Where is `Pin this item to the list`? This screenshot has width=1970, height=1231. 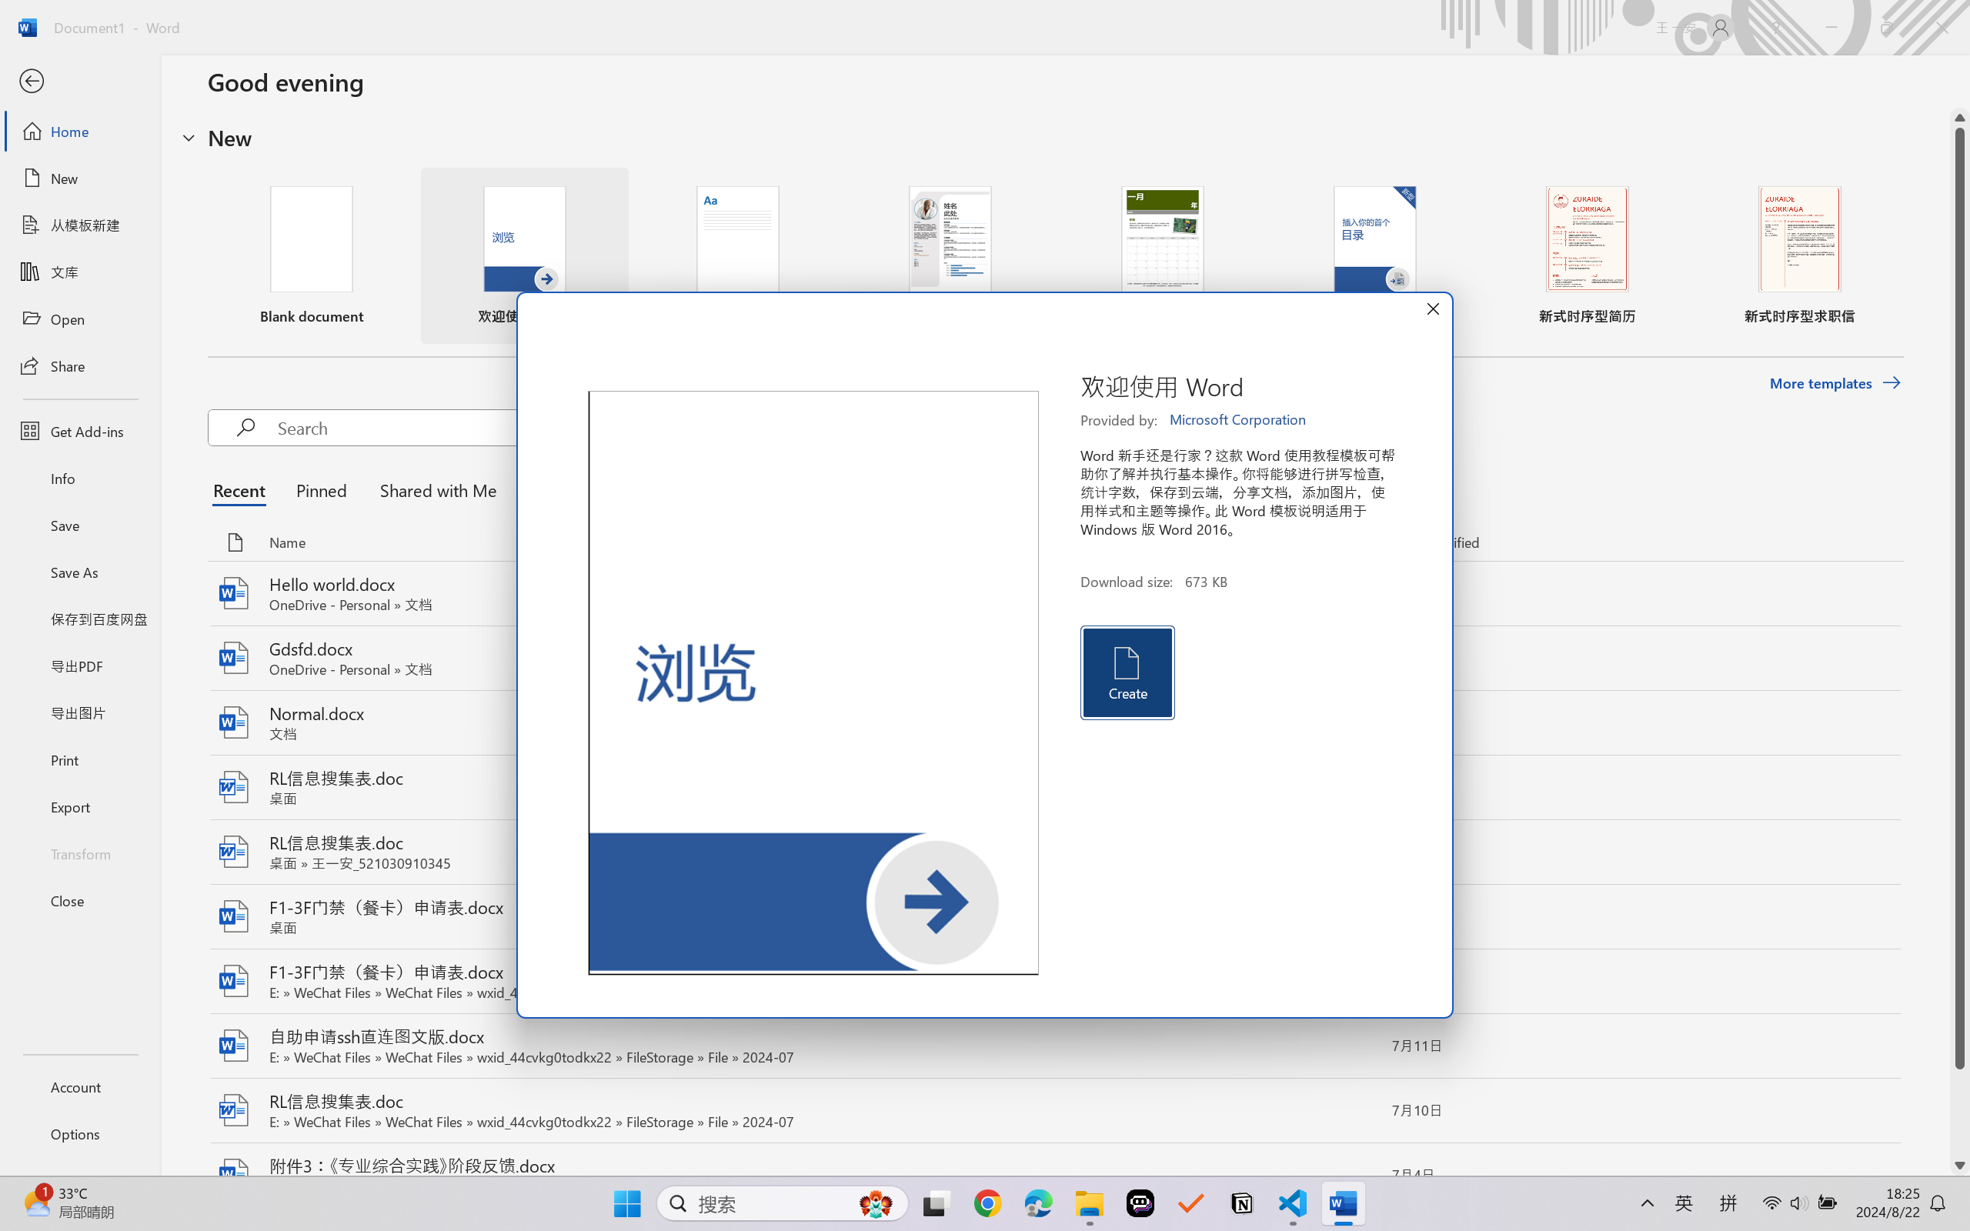
Pin this item to the list is located at coordinates (1354, 1176).